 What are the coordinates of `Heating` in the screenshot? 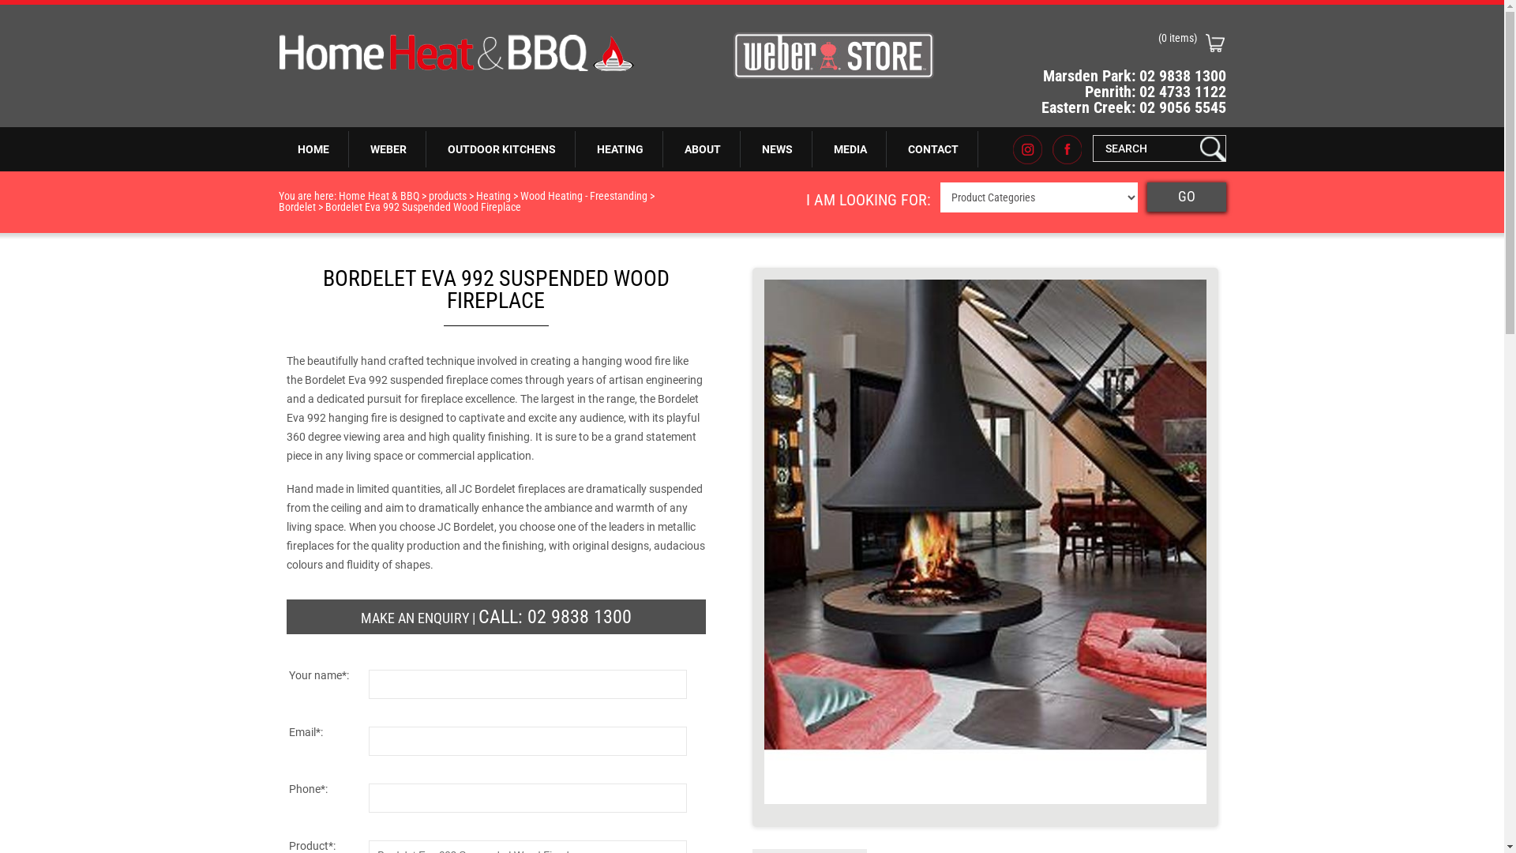 It's located at (493, 196).